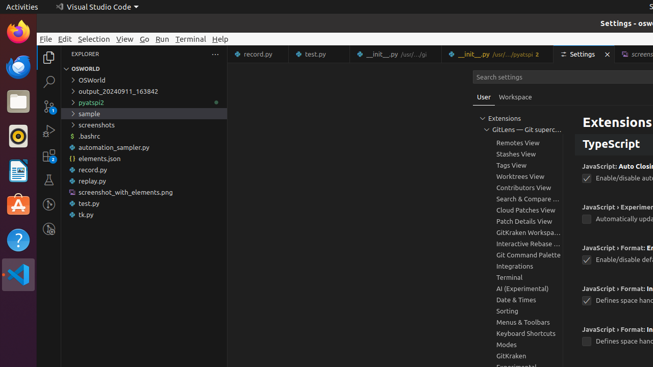 The width and height of the screenshot is (653, 367). Describe the element at coordinates (144, 215) in the screenshot. I see `tk.py` at that location.